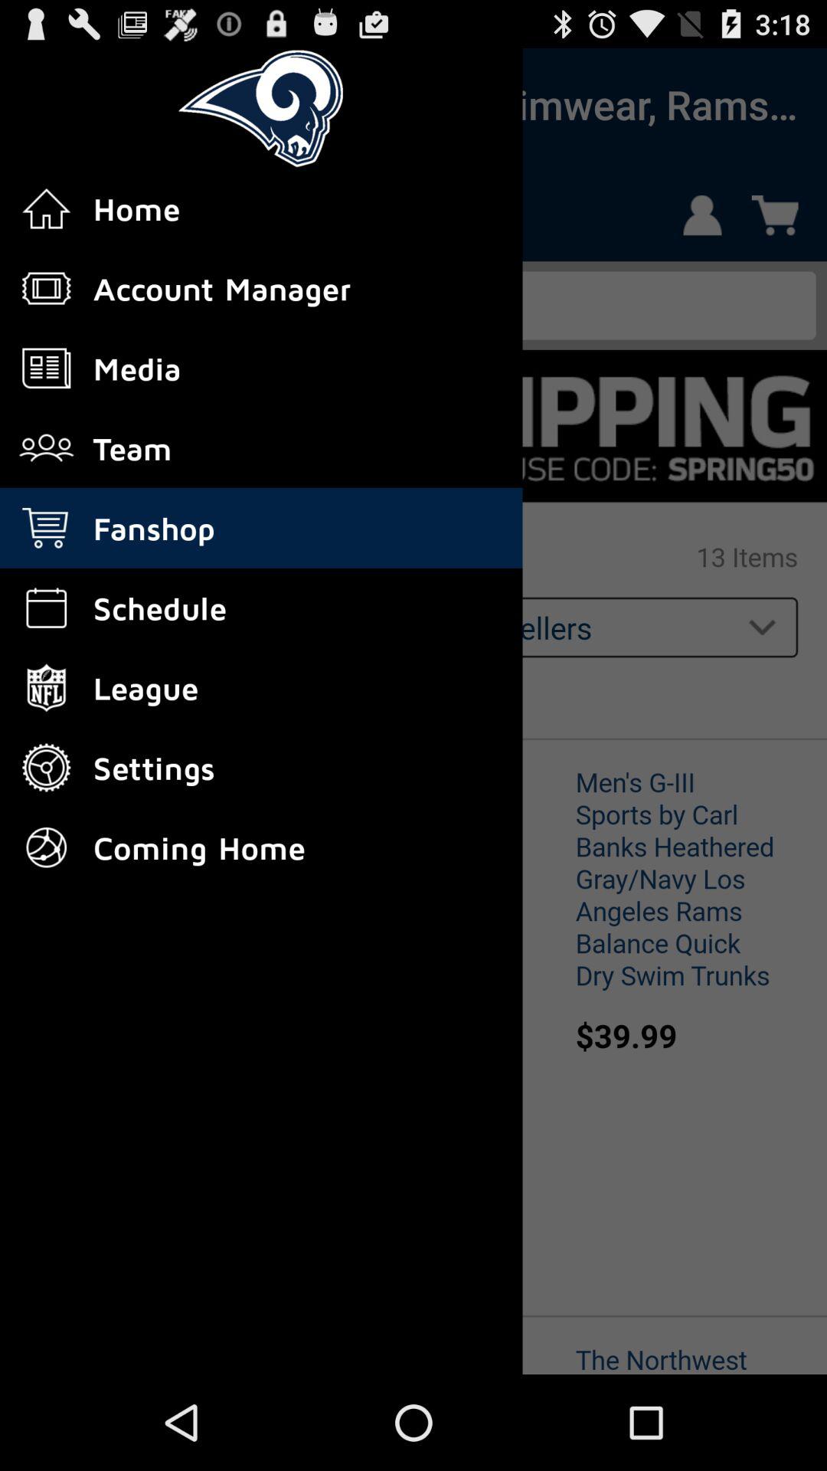 Image resolution: width=827 pixels, height=1471 pixels. What do you see at coordinates (46, 528) in the screenshot?
I see `go to fanshop icon` at bounding box center [46, 528].